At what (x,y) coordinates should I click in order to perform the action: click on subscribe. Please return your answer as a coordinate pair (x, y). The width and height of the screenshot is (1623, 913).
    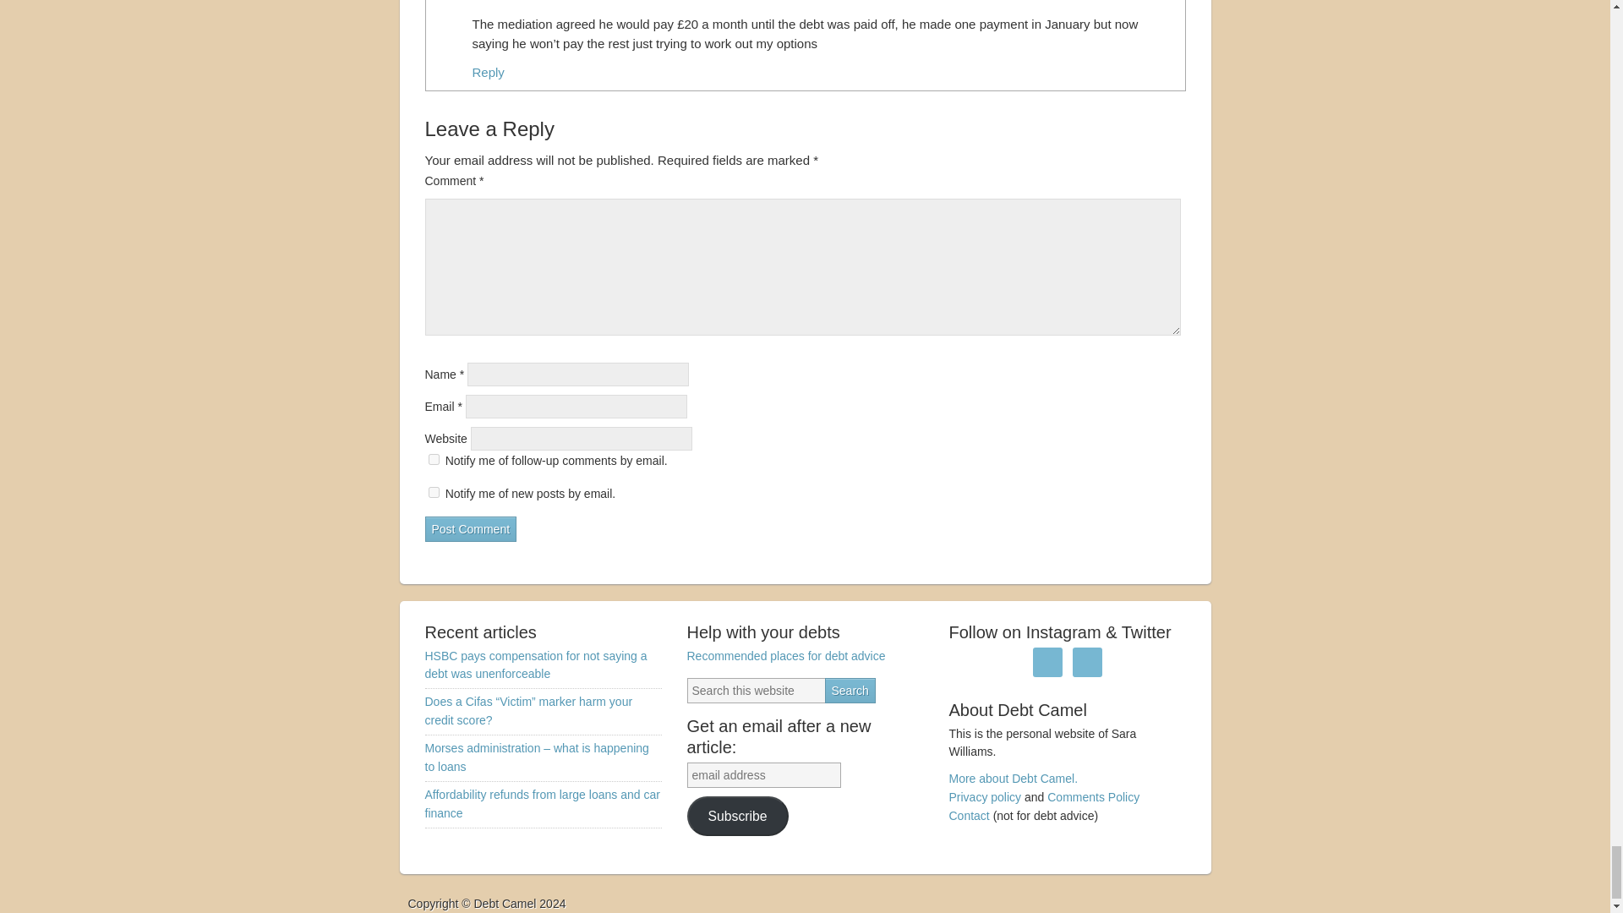
    Looking at the image, I should click on (433, 458).